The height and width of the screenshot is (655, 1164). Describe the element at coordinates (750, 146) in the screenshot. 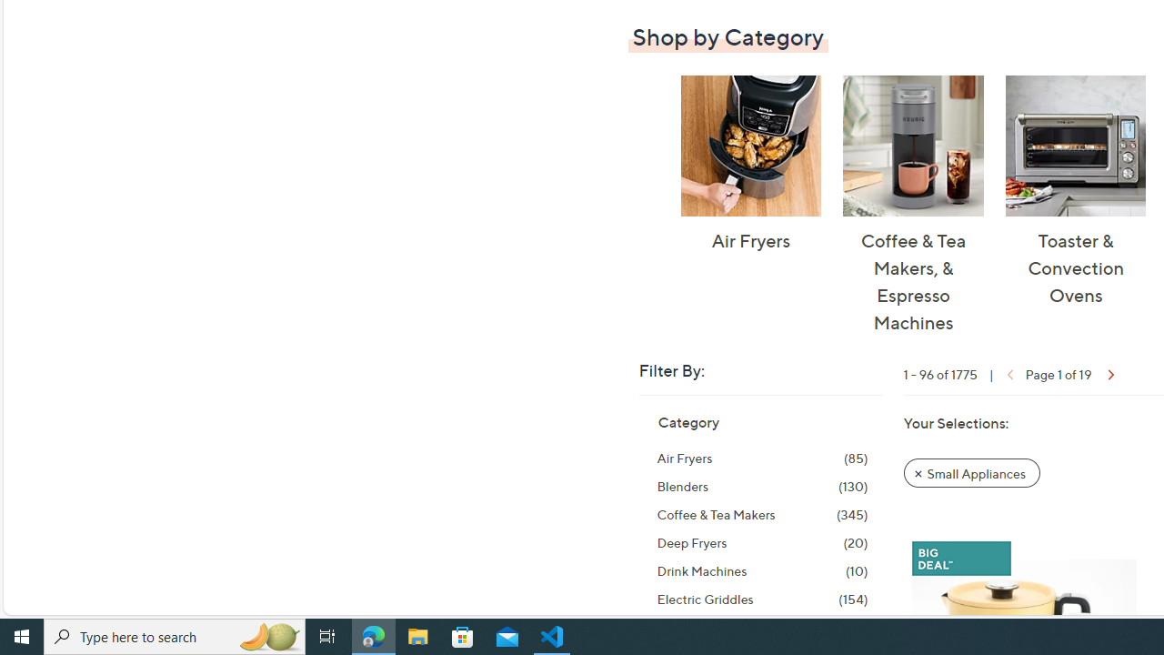

I see `Air Fryers` at that location.